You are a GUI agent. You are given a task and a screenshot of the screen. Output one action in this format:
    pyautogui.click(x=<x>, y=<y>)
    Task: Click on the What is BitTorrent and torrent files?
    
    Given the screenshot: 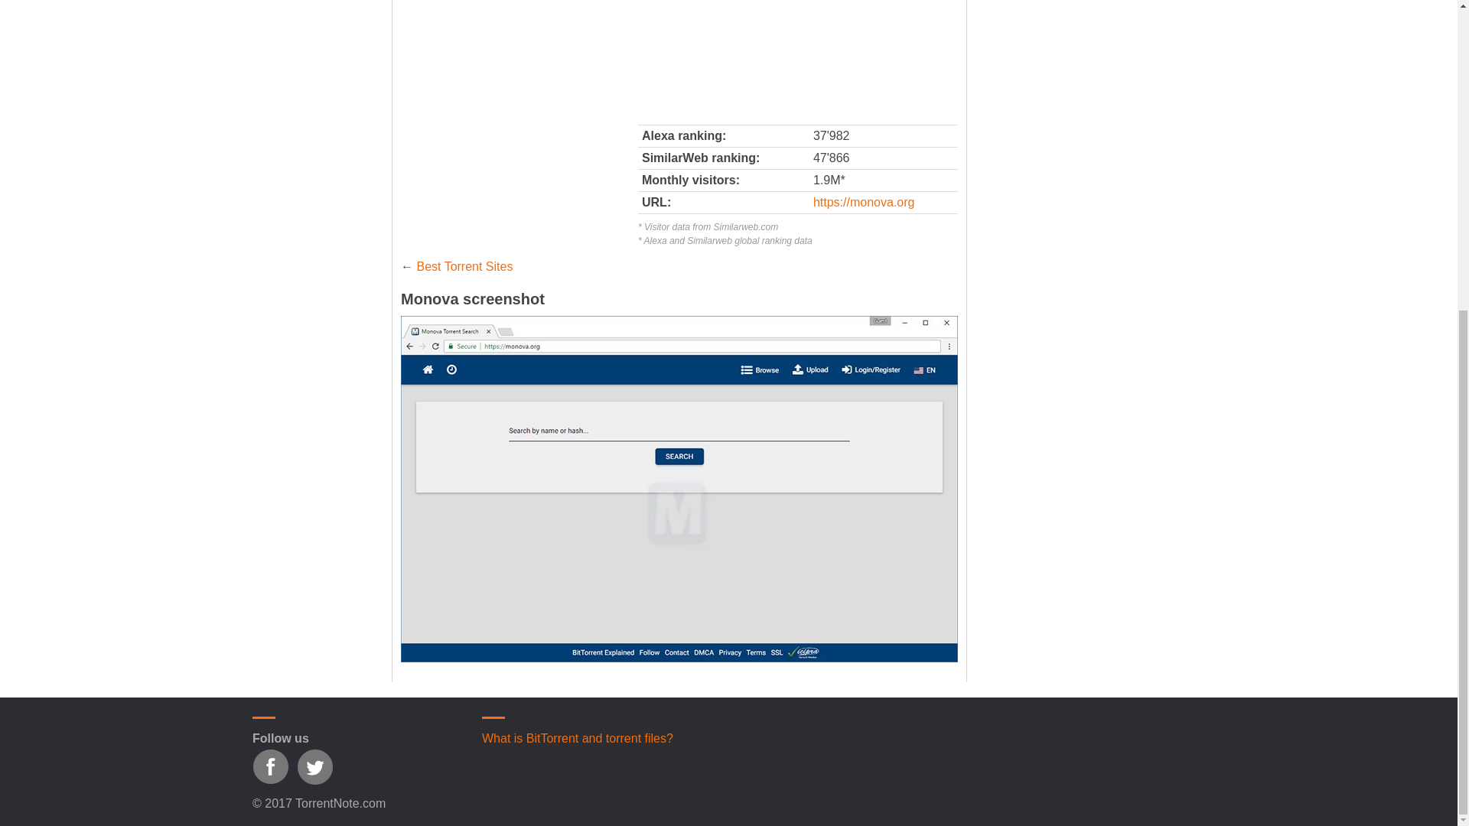 What is the action you would take?
    pyautogui.click(x=577, y=738)
    